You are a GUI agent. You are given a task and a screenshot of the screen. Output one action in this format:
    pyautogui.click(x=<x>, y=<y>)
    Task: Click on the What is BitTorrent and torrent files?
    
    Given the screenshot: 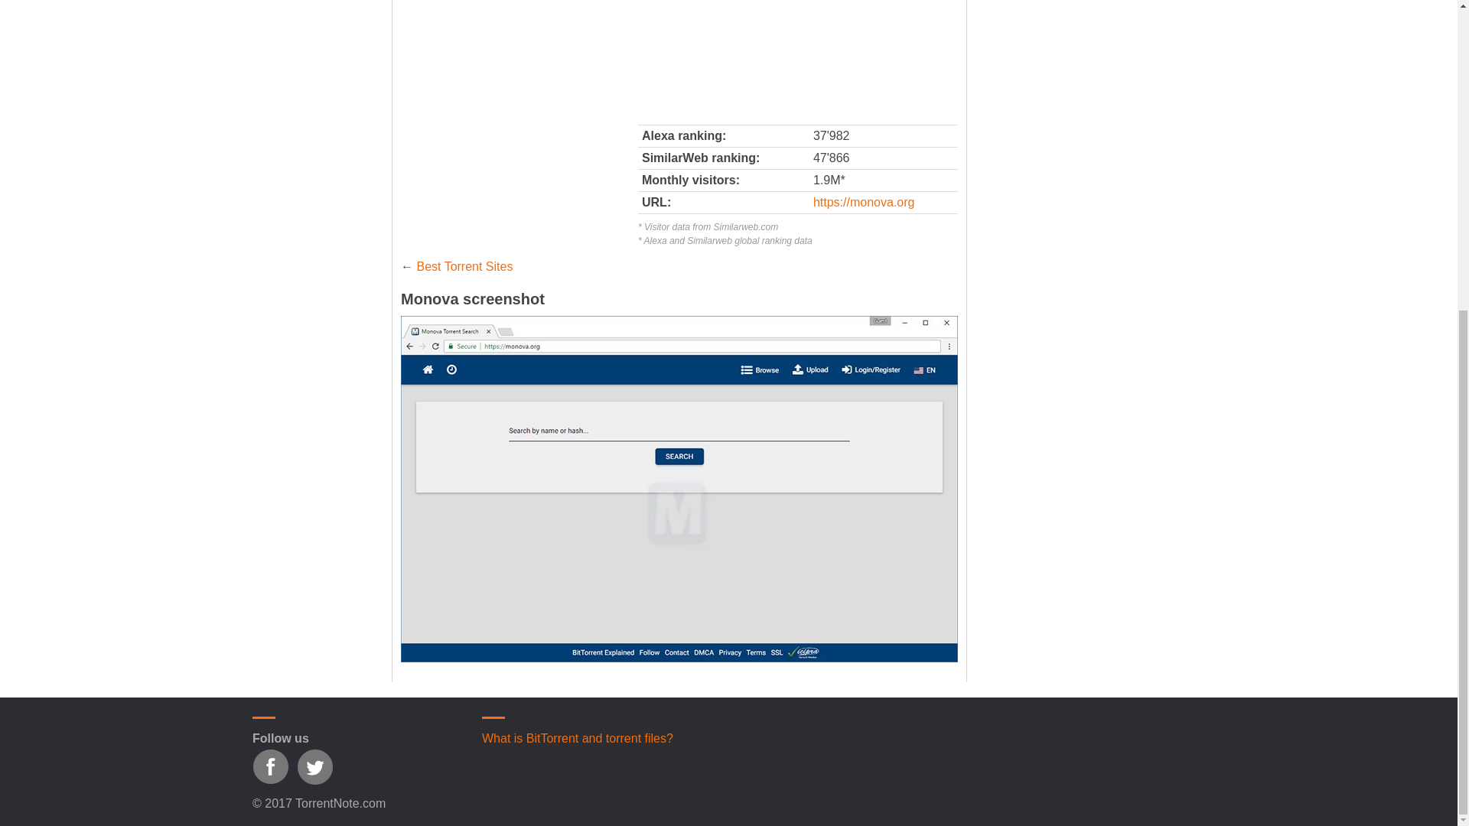 What is the action you would take?
    pyautogui.click(x=577, y=738)
    